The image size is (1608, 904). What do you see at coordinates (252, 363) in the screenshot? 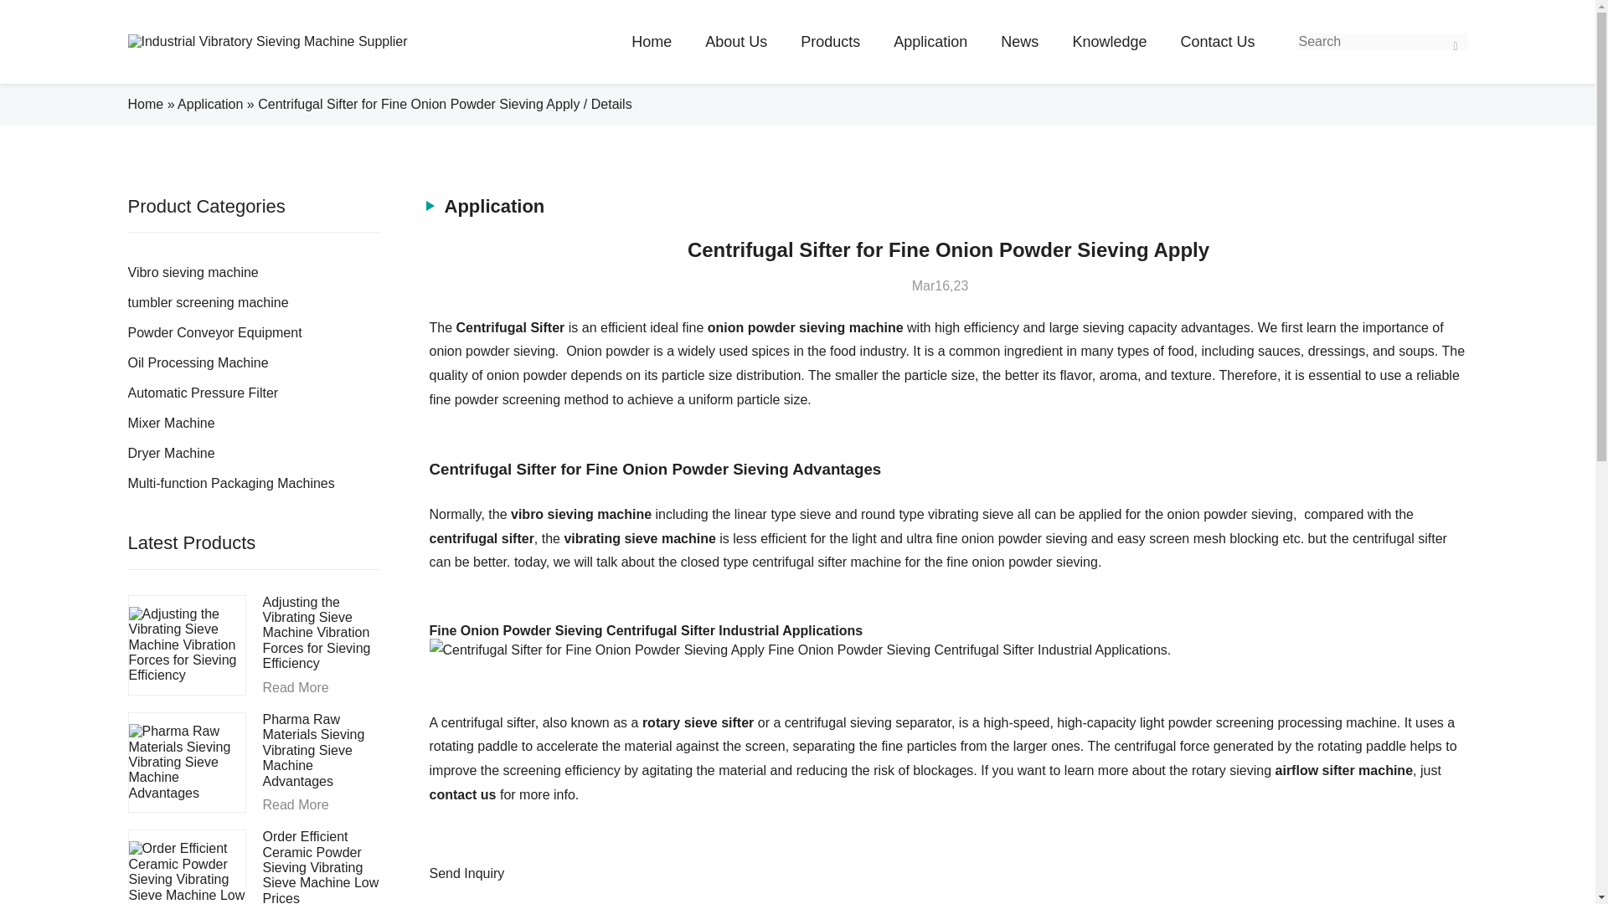
I see `Oil Processing Machine` at bounding box center [252, 363].